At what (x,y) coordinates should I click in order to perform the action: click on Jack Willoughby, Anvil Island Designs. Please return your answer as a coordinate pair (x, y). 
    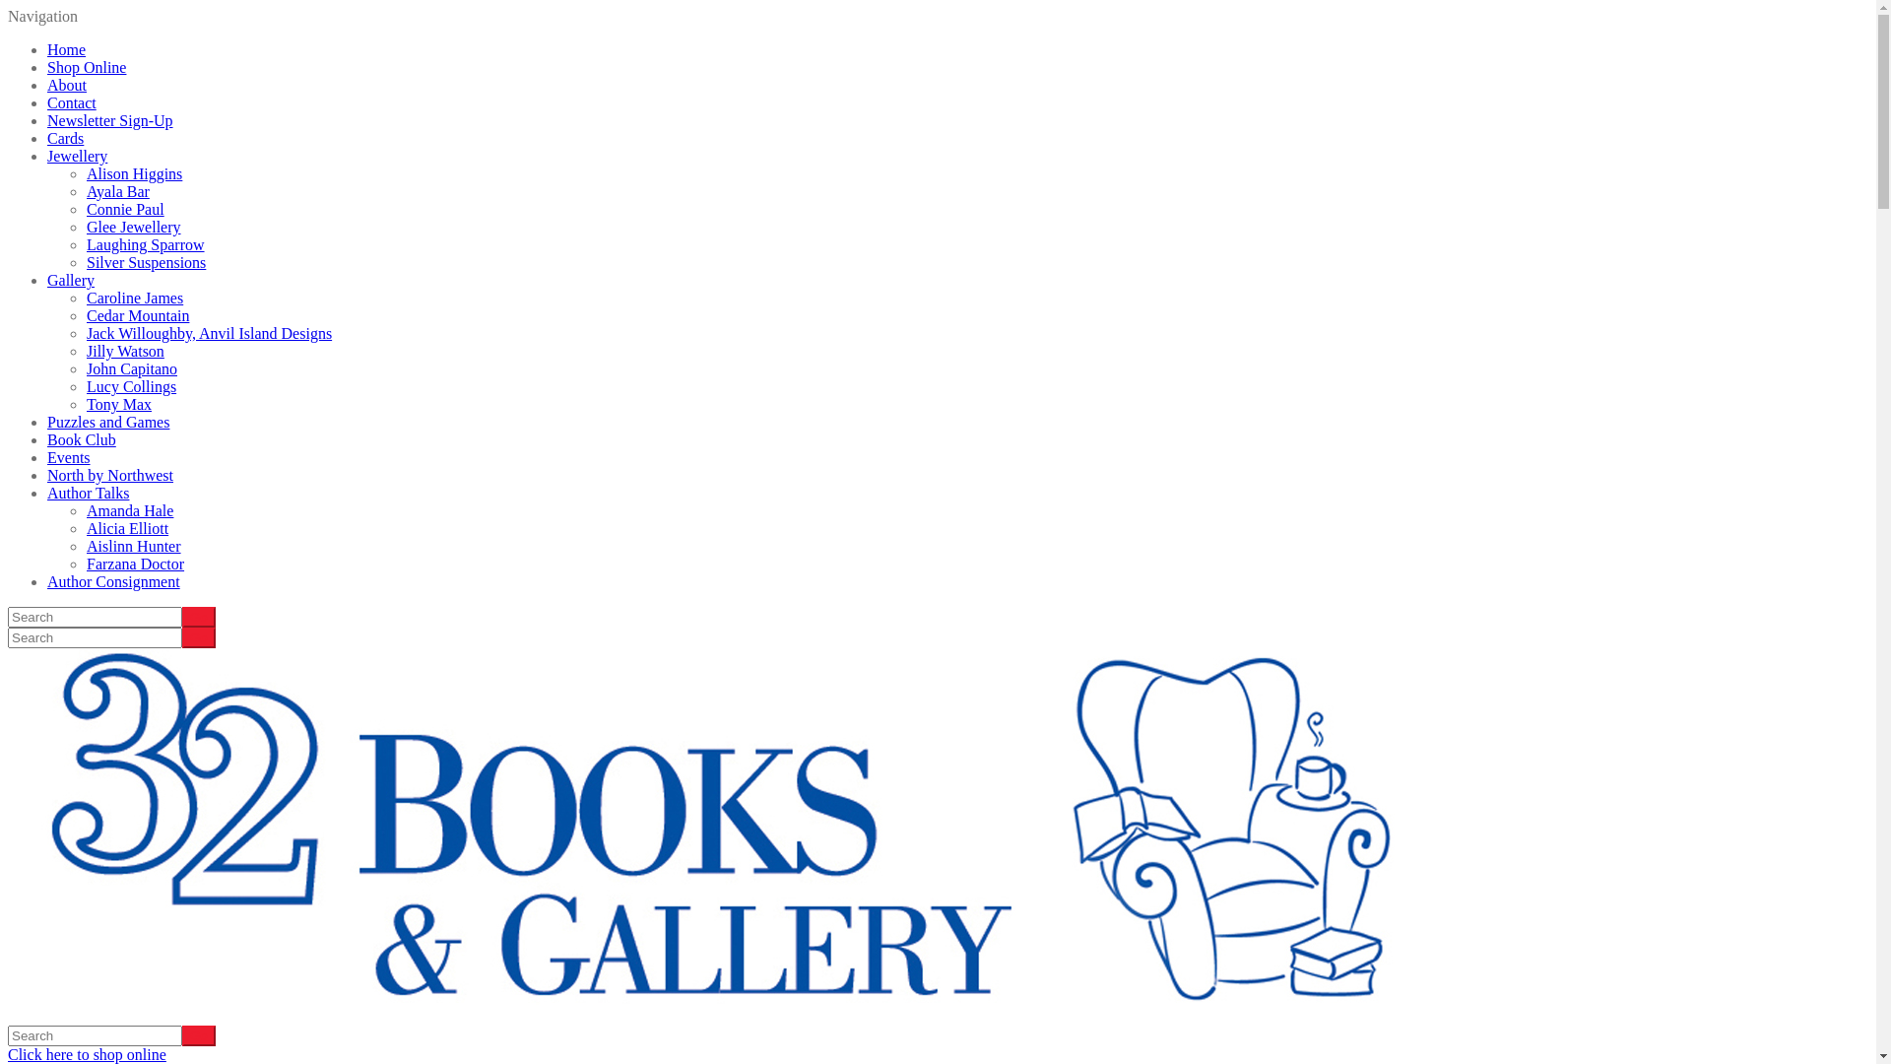
    Looking at the image, I should click on (209, 333).